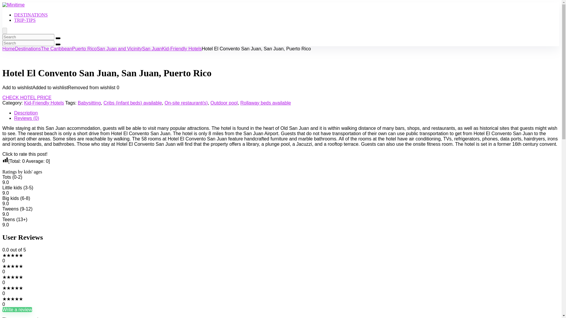 This screenshot has height=318, width=566. I want to click on Home, so click(9, 48).